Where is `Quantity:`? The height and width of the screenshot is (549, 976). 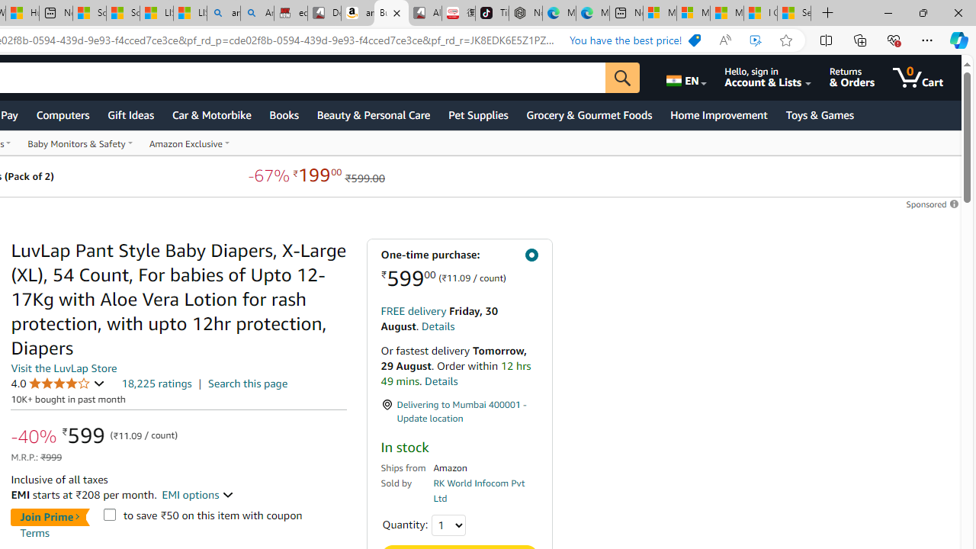
Quantity: is located at coordinates (448, 525).